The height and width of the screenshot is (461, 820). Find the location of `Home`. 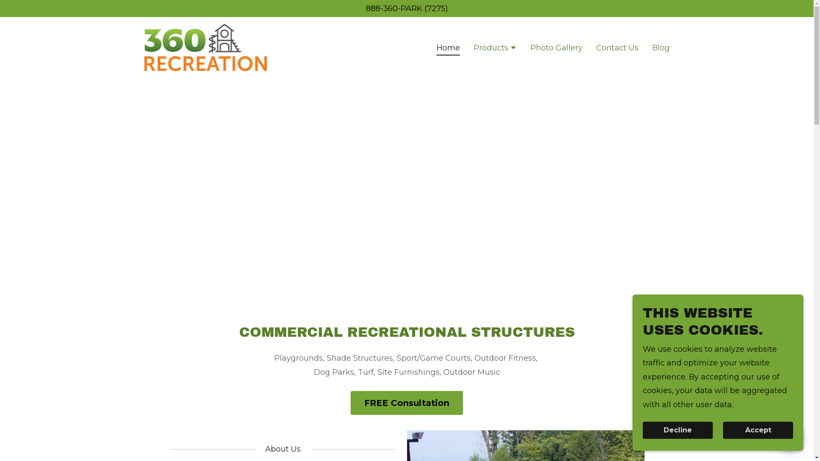

Home is located at coordinates (448, 49).